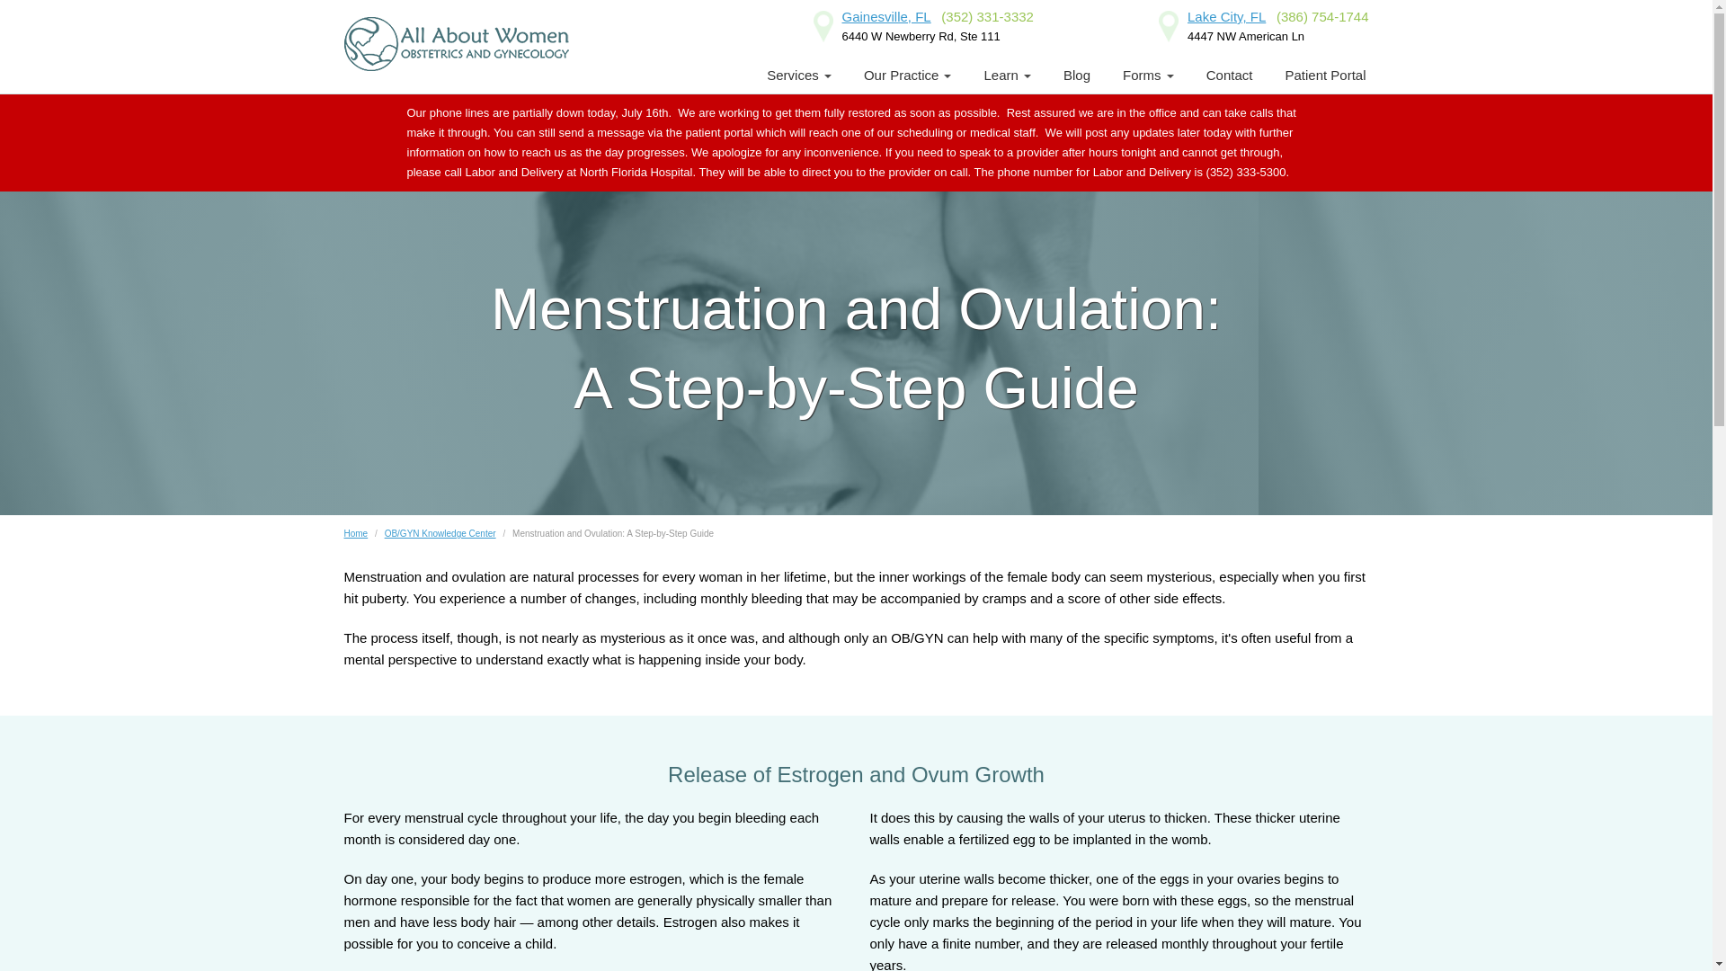 This screenshot has height=971, width=1726. What do you see at coordinates (885, 16) in the screenshot?
I see `Gainesville, FL` at bounding box center [885, 16].